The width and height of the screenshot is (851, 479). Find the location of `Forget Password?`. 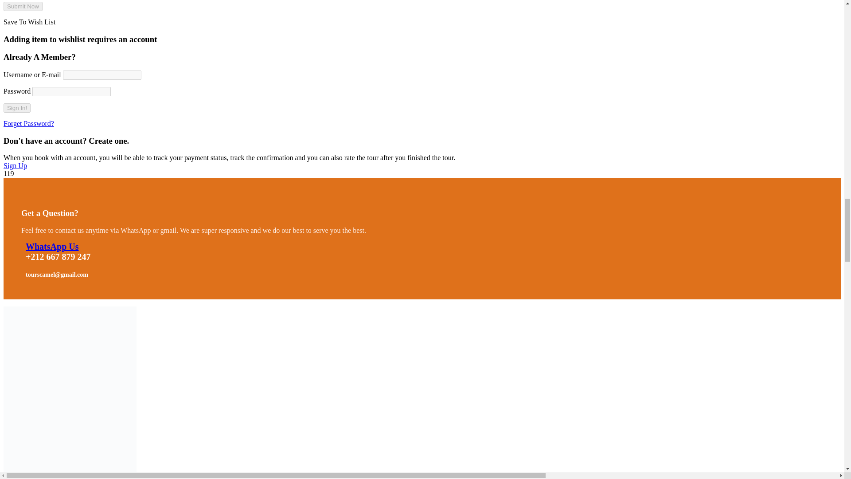

Forget Password? is located at coordinates (28, 123).